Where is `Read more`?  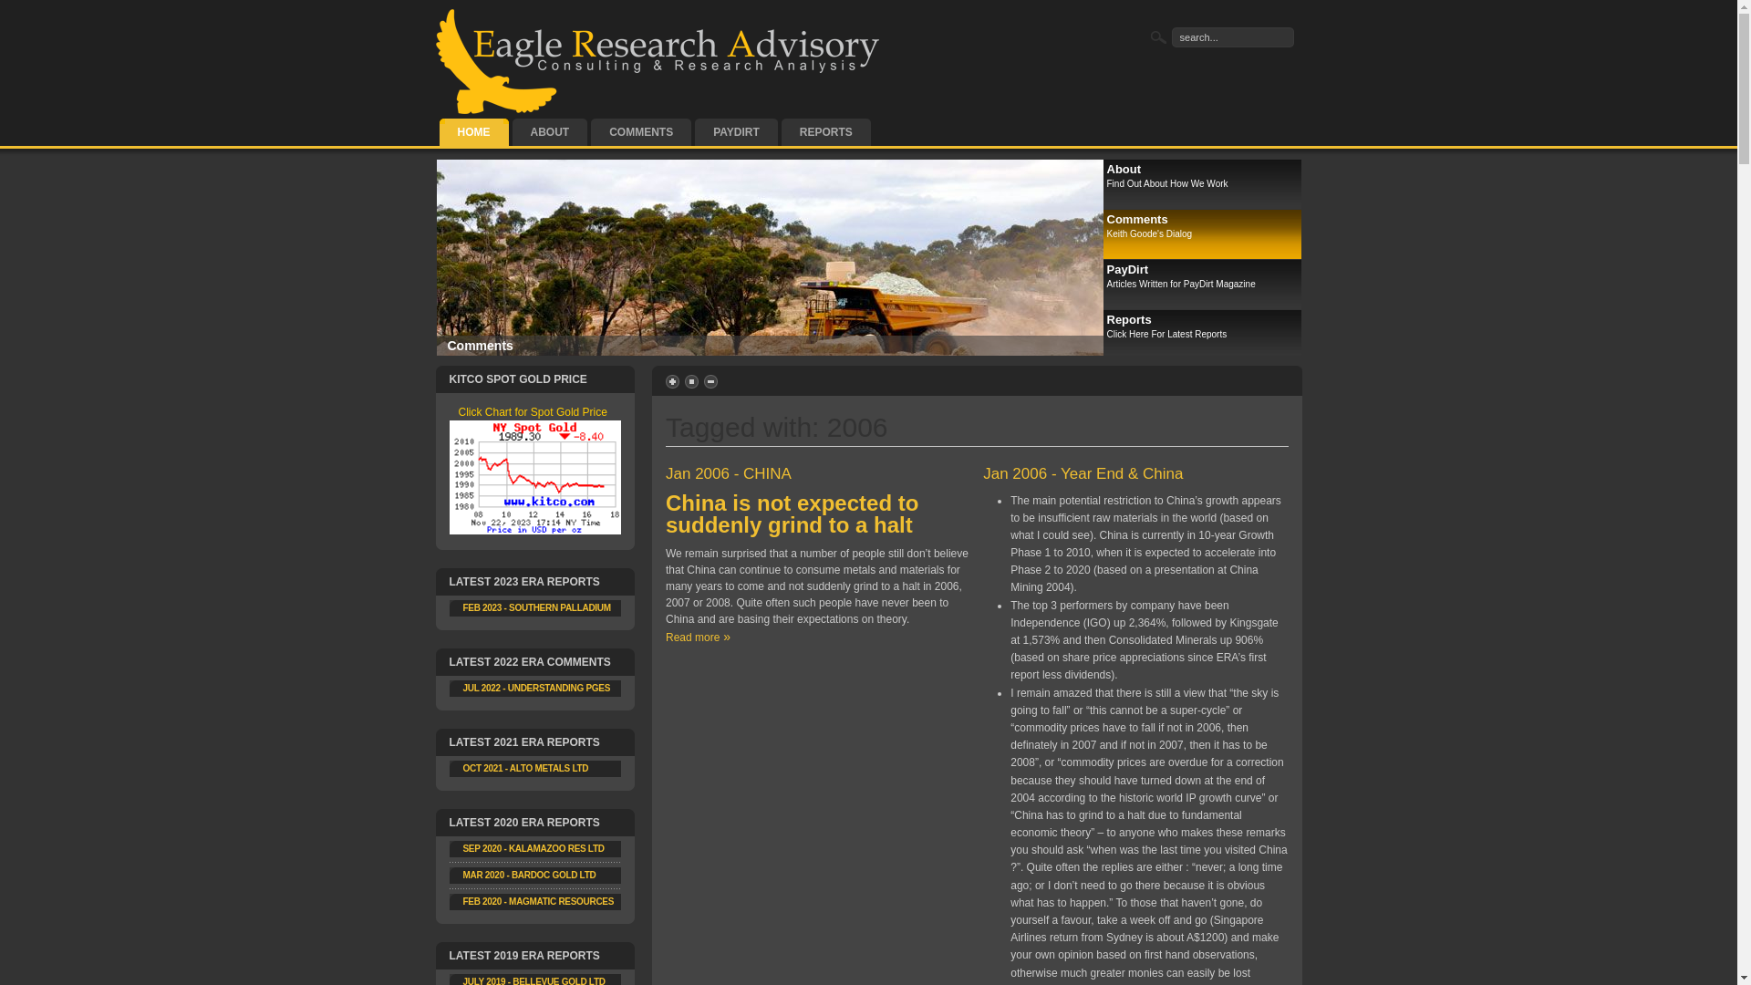 Read more is located at coordinates (699, 638).